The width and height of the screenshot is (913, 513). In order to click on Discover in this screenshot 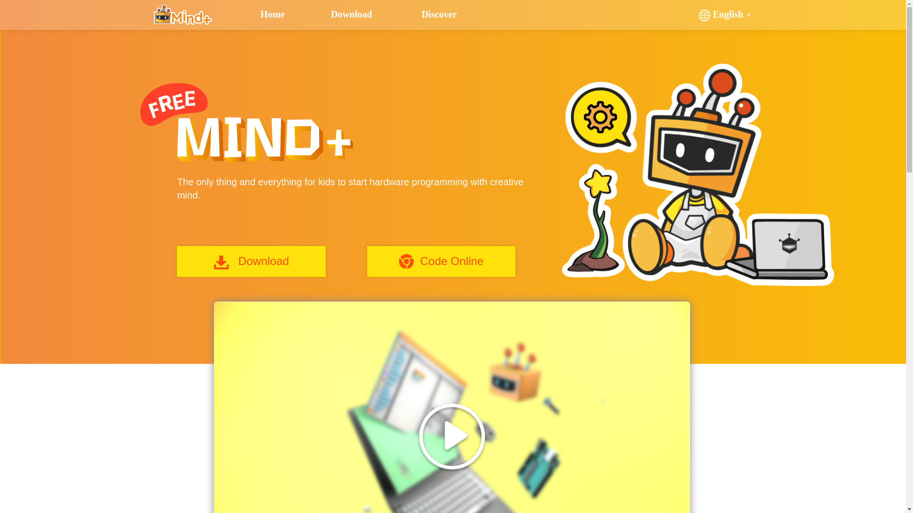, I will do `click(448, 14)`.